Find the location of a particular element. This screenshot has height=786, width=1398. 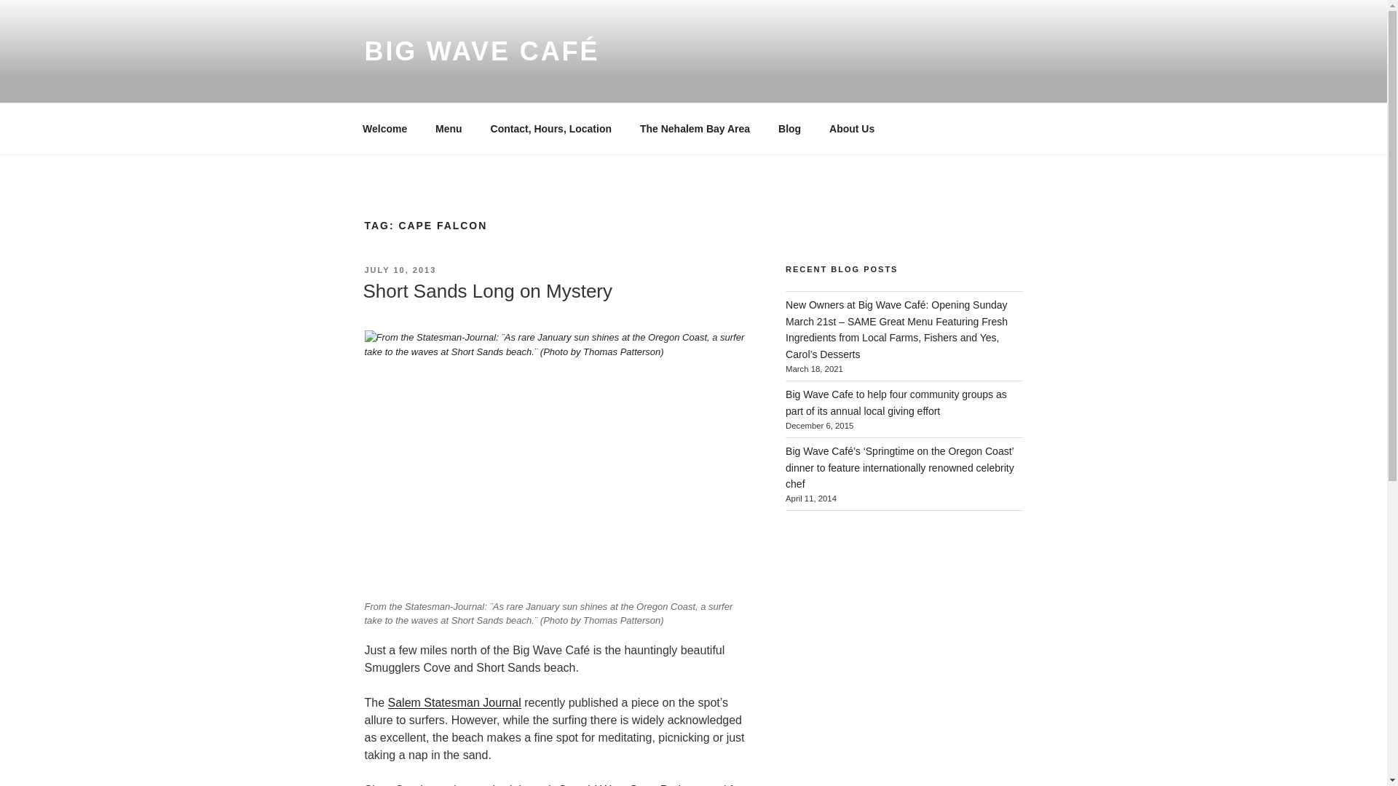

Blog is located at coordinates (789, 128).